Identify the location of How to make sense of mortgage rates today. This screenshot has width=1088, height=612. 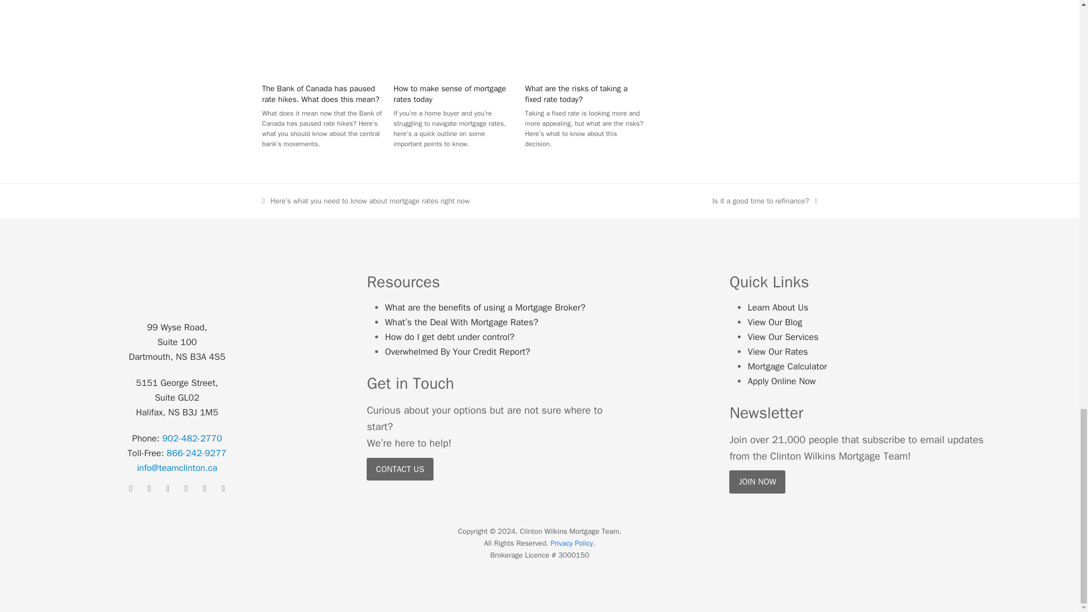
(450, 93).